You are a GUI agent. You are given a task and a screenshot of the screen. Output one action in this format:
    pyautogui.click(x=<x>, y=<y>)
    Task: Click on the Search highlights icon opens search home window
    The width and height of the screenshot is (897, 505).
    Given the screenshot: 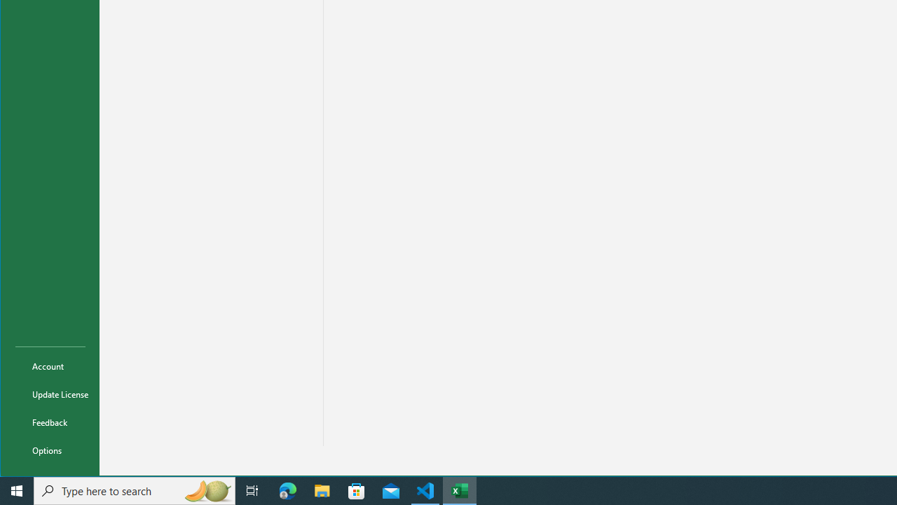 What is the action you would take?
    pyautogui.click(x=207, y=491)
    